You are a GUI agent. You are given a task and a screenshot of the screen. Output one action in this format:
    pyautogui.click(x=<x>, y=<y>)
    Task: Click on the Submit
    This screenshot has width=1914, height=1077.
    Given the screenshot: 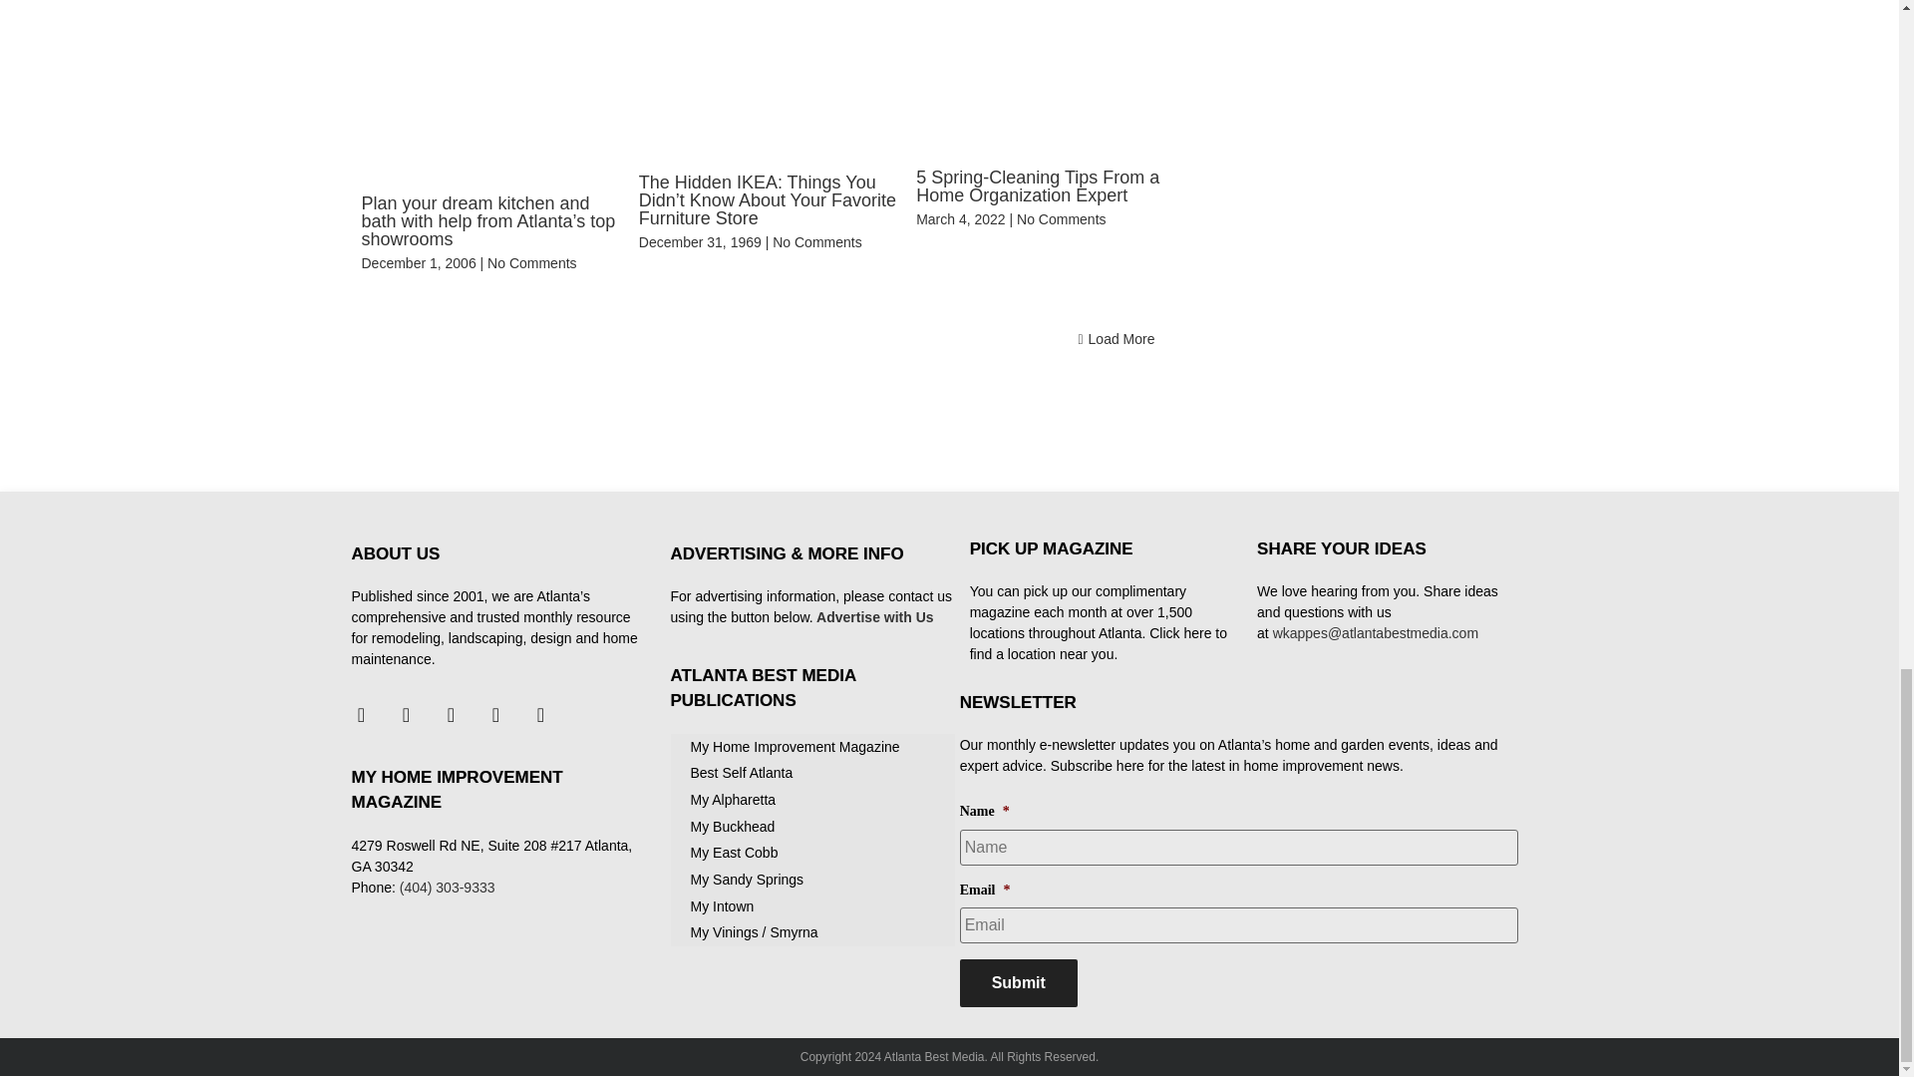 What is the action you would take?
    pyautogui.click(x=1019, y=983)
    